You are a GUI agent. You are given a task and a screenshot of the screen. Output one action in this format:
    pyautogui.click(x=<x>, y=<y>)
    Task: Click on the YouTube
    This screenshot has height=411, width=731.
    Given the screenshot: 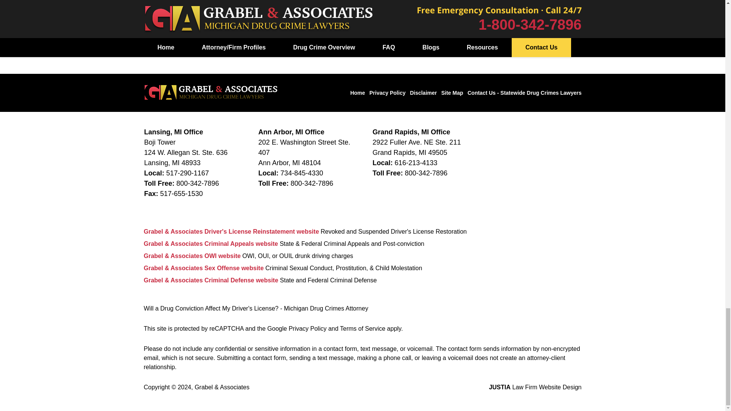 What is the action you would take?
    pyautogui.click(x=504, y=28)
    